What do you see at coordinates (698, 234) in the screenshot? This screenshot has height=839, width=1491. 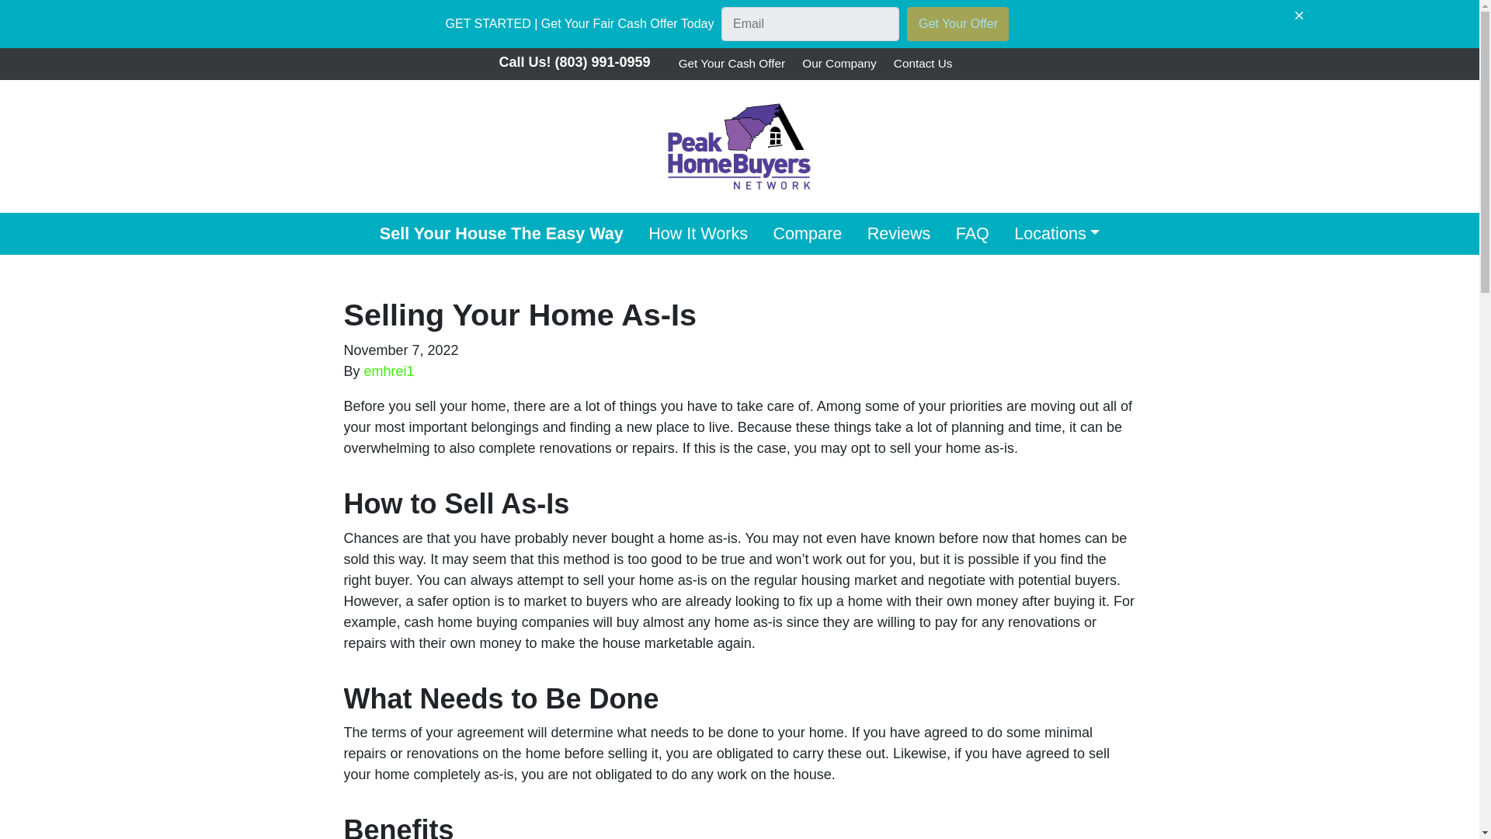 I see `How It Works` at bounding box center [698, 234].